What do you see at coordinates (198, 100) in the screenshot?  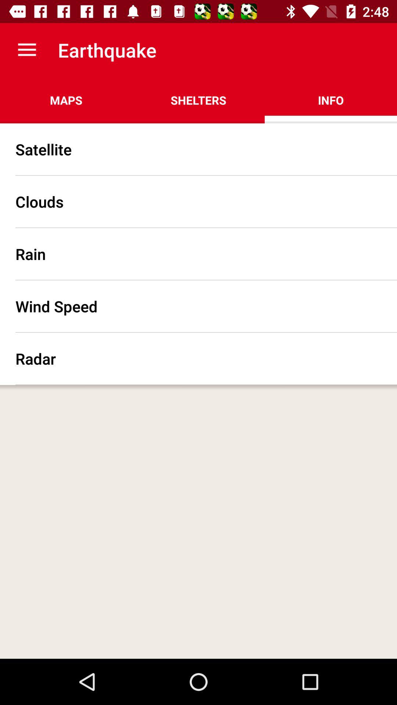 I see `turn off app to the left of info app` at bounding box center [198, 100].